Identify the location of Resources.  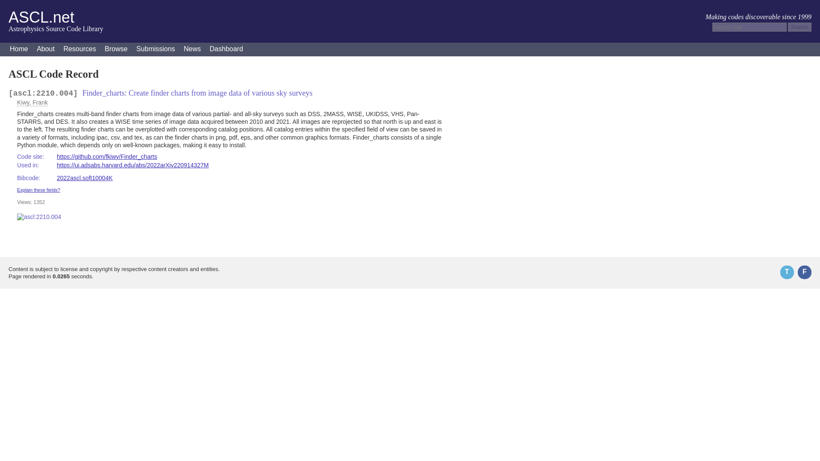
(79, 50).